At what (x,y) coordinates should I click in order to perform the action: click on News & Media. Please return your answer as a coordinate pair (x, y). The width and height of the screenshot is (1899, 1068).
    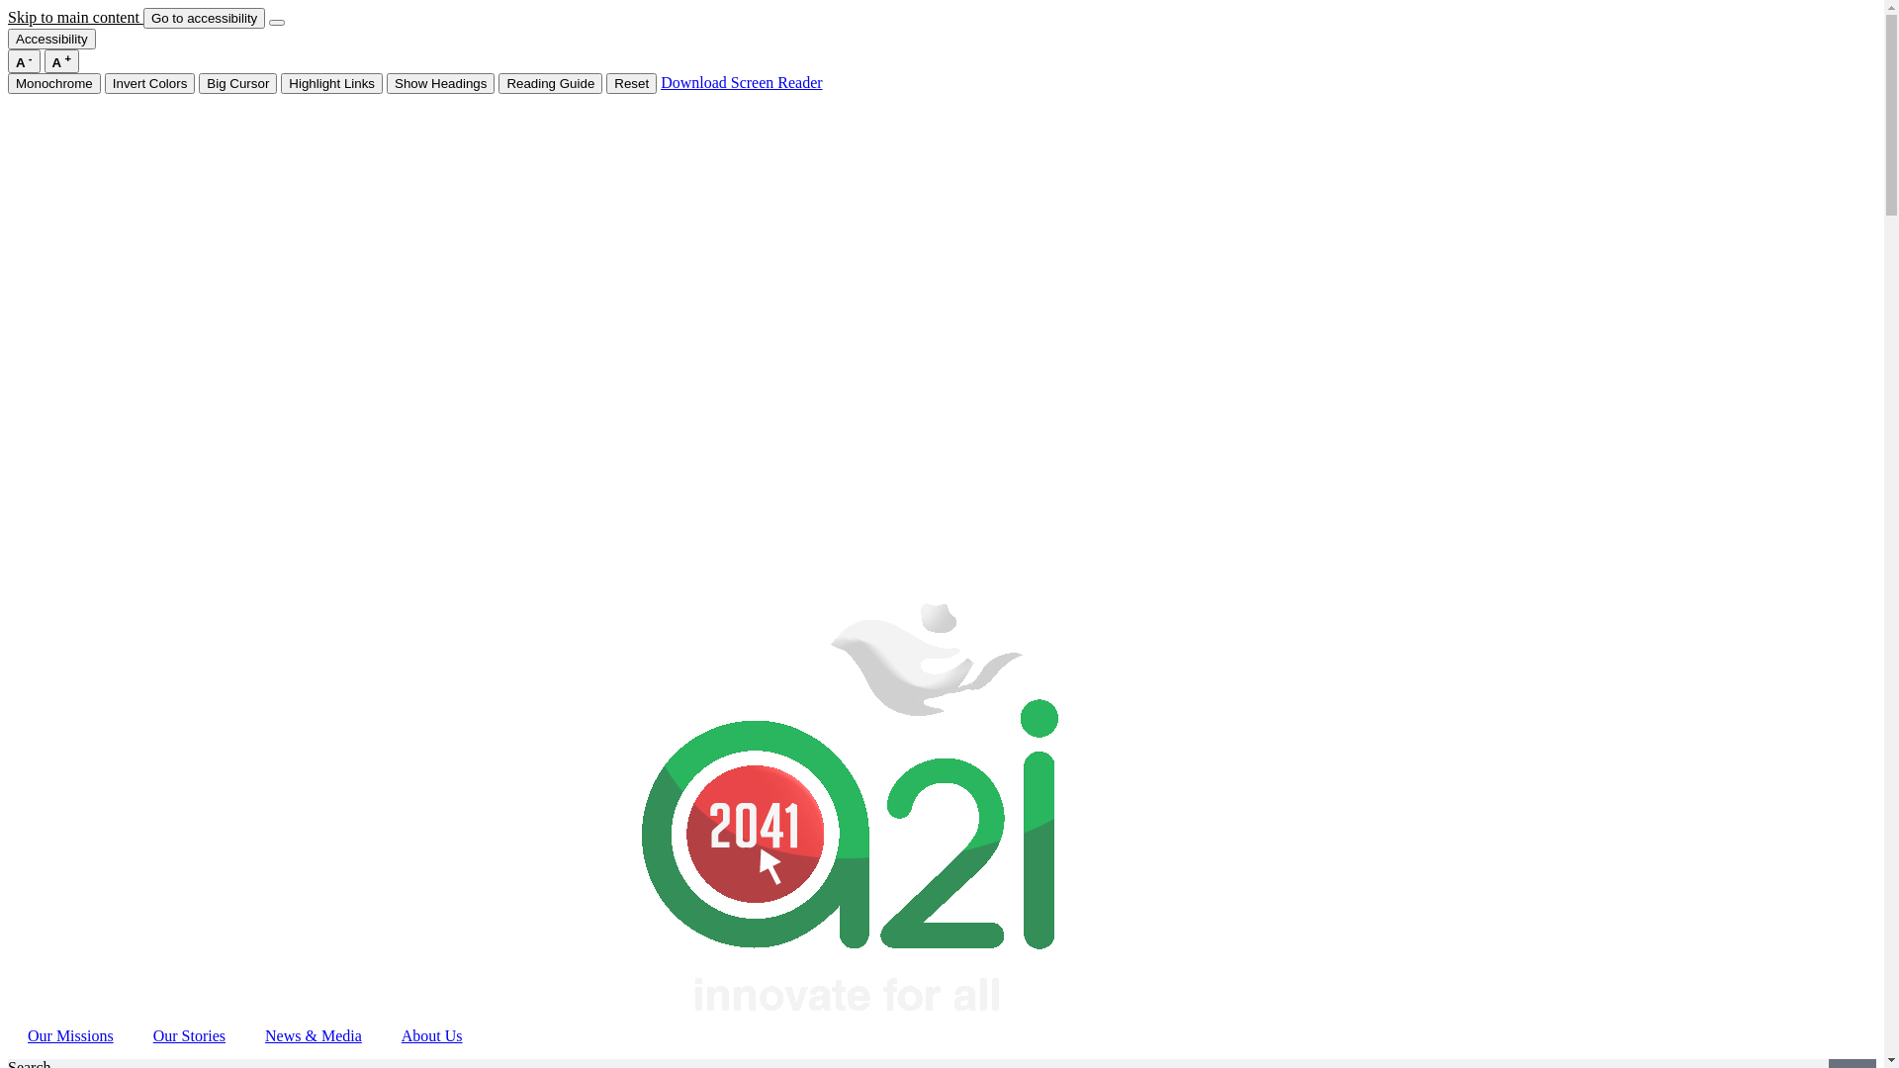
    Looking at the image, I should click on (314, 1036).